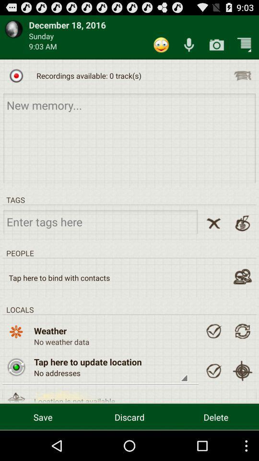 The image size is (259, 461). What do you see at coordinates (213, 331) in the screenshot?
I see `weather setting option` at bounding box center [213, 331].